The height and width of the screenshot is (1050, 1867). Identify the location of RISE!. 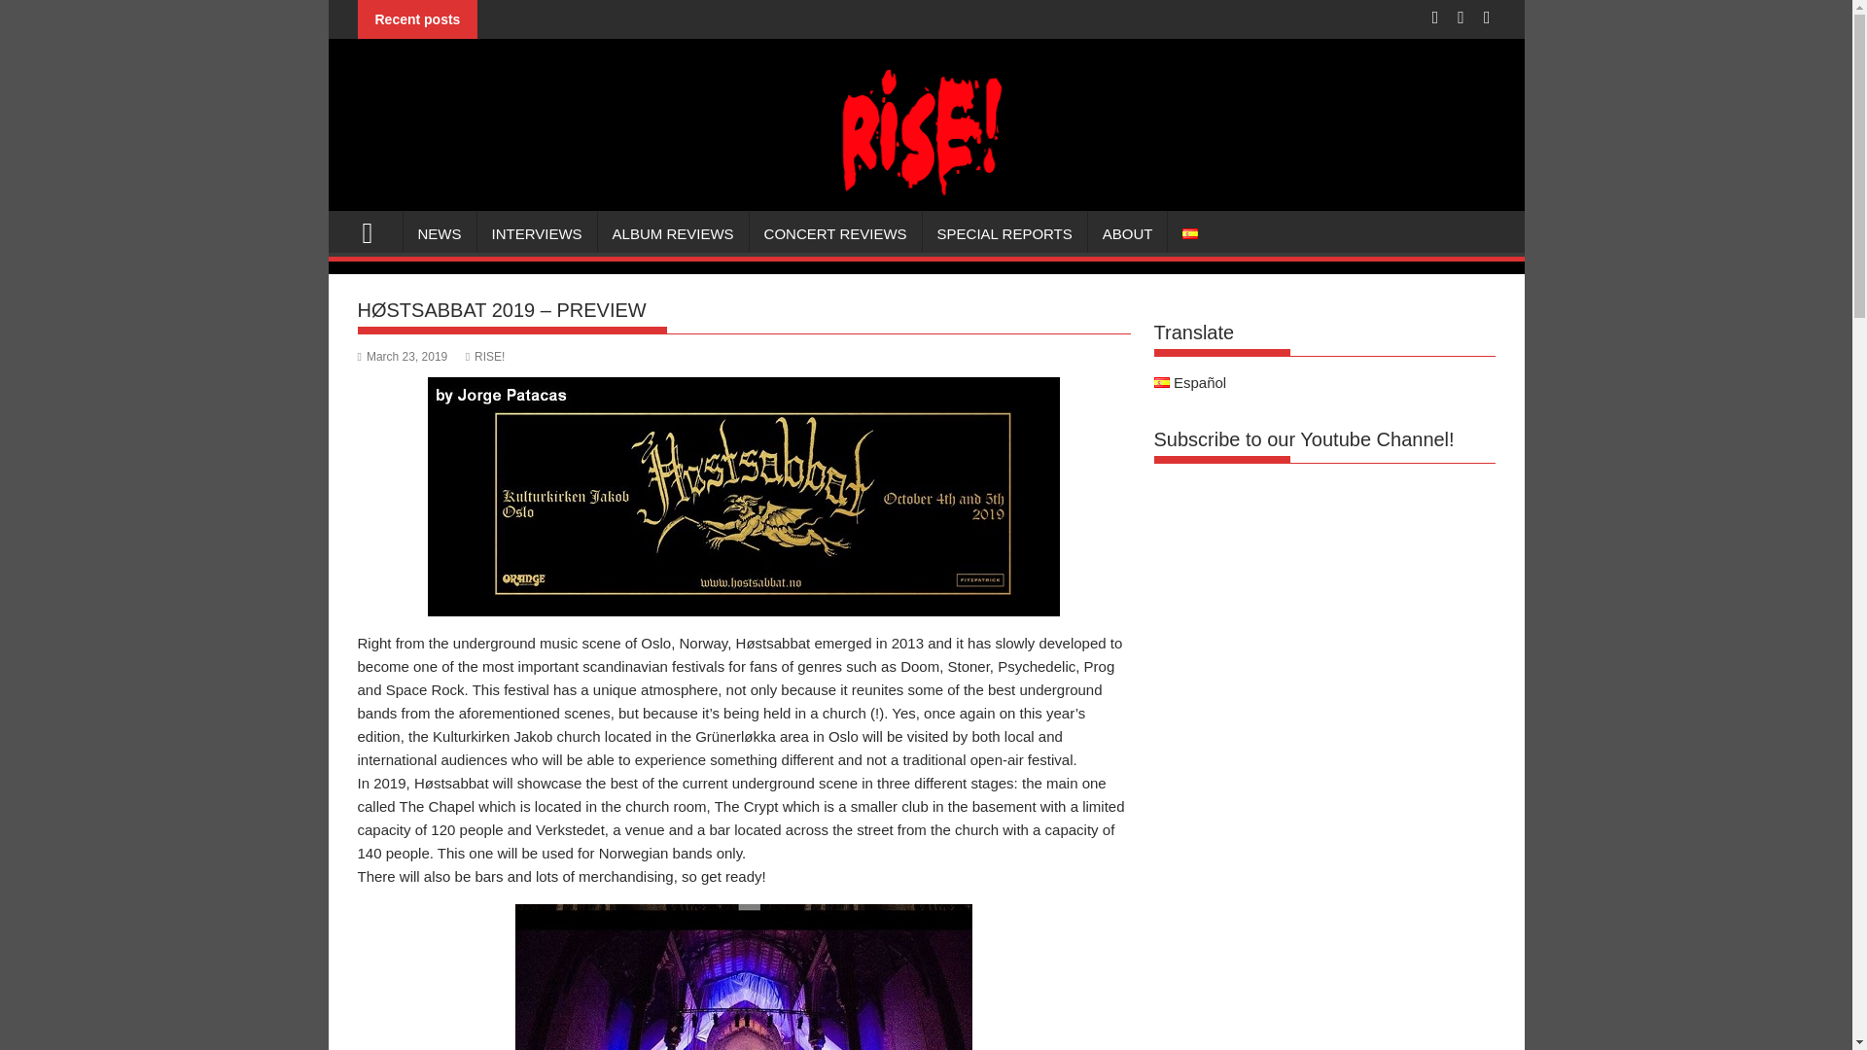
(485, 356).